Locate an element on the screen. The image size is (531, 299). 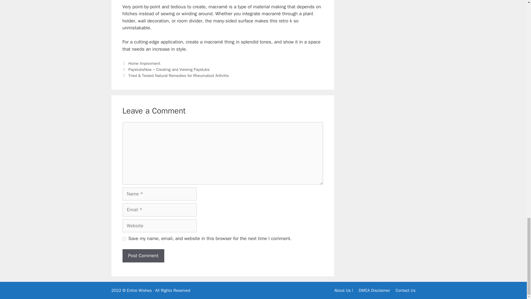
Contact Us is located at coordinates (405, 290).